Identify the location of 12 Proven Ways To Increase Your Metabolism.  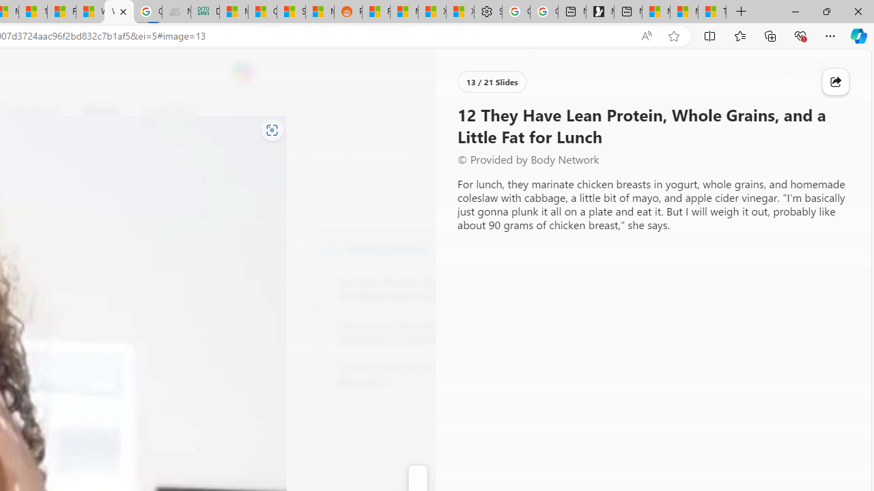
(412, 375).